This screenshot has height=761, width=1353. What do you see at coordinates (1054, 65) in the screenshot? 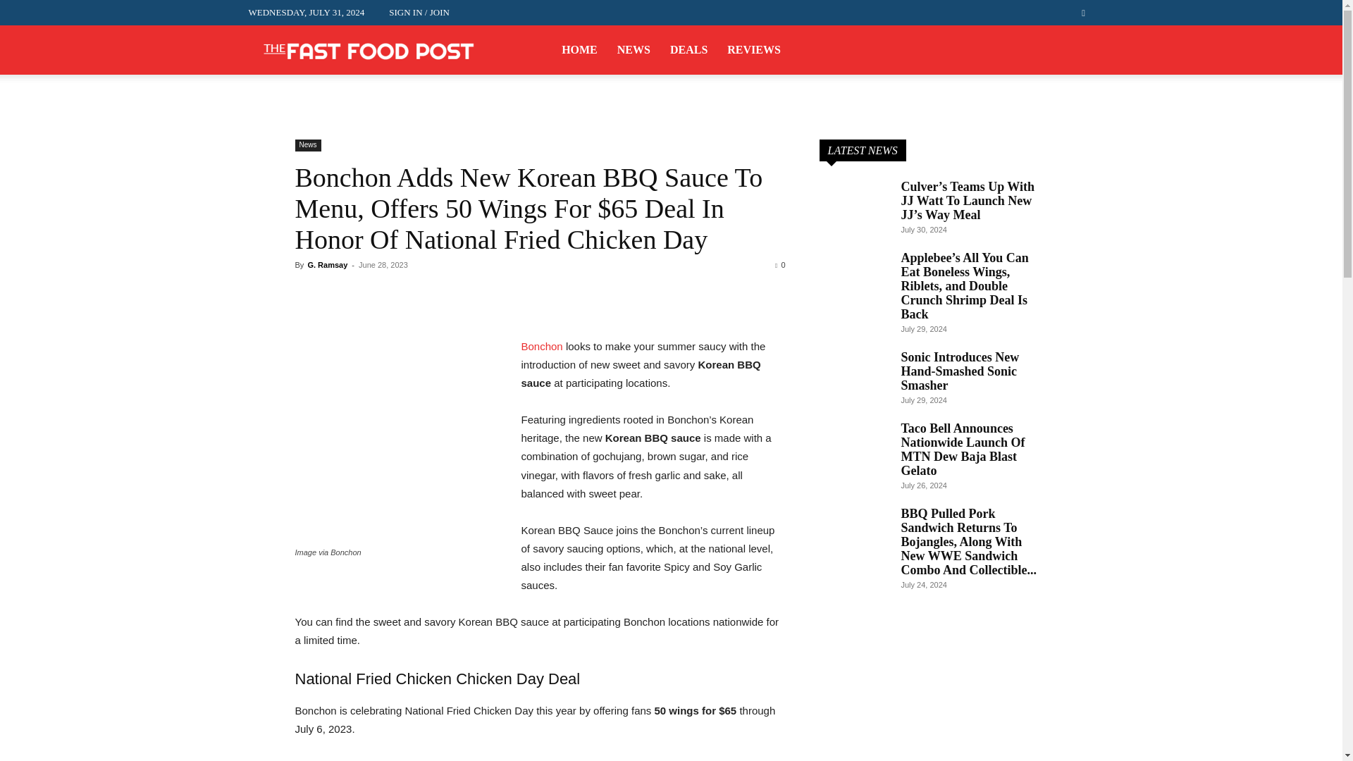
I see `Search` at bounding box center [1054, 65].